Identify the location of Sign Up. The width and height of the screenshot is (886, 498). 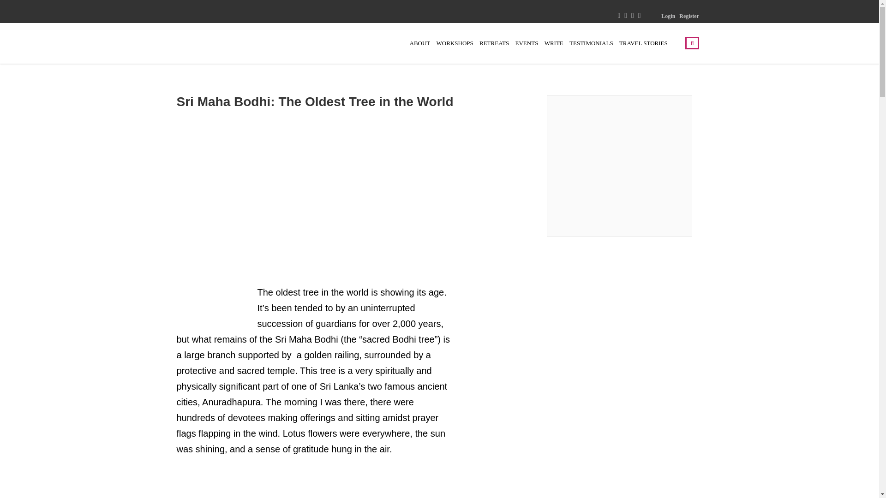
(499, 427).